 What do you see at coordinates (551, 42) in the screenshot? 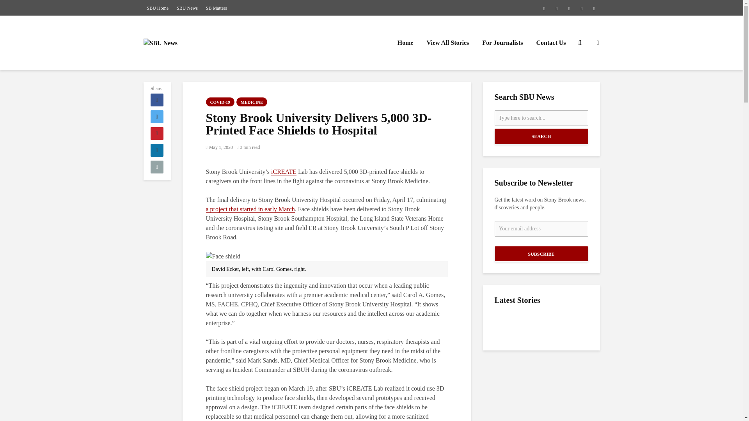
I see `Contact Us` at bounding box center [551, 42].